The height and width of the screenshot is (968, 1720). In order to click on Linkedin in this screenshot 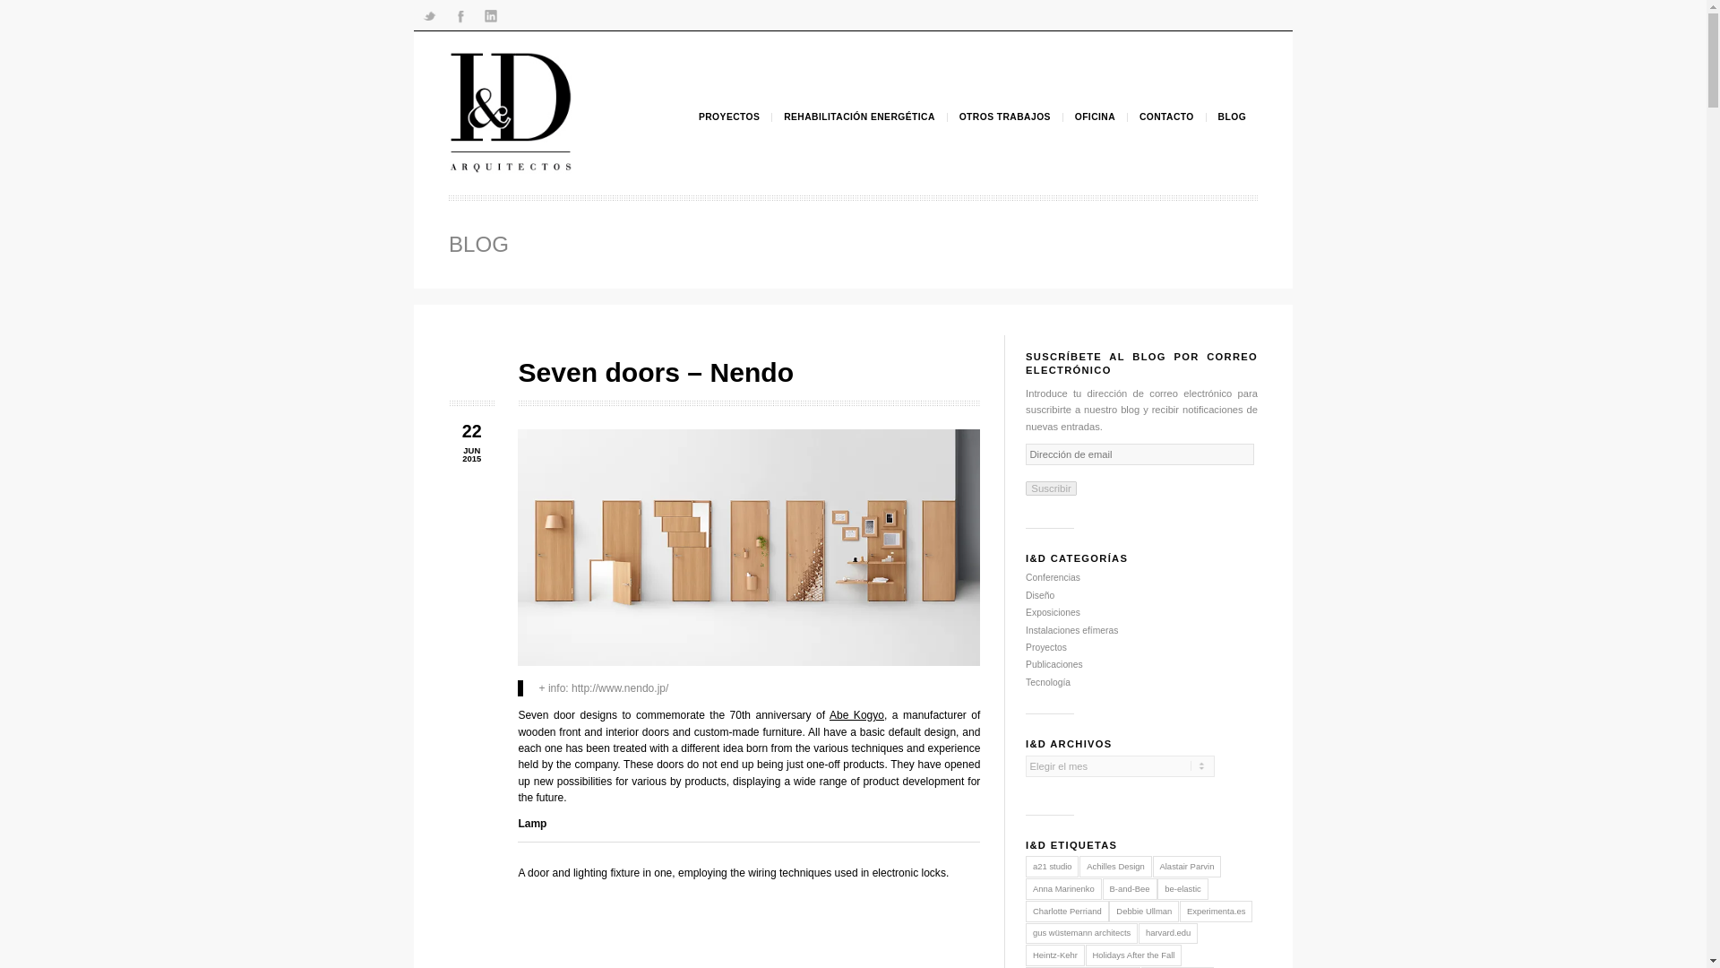, I will do `click(572, 18)`.